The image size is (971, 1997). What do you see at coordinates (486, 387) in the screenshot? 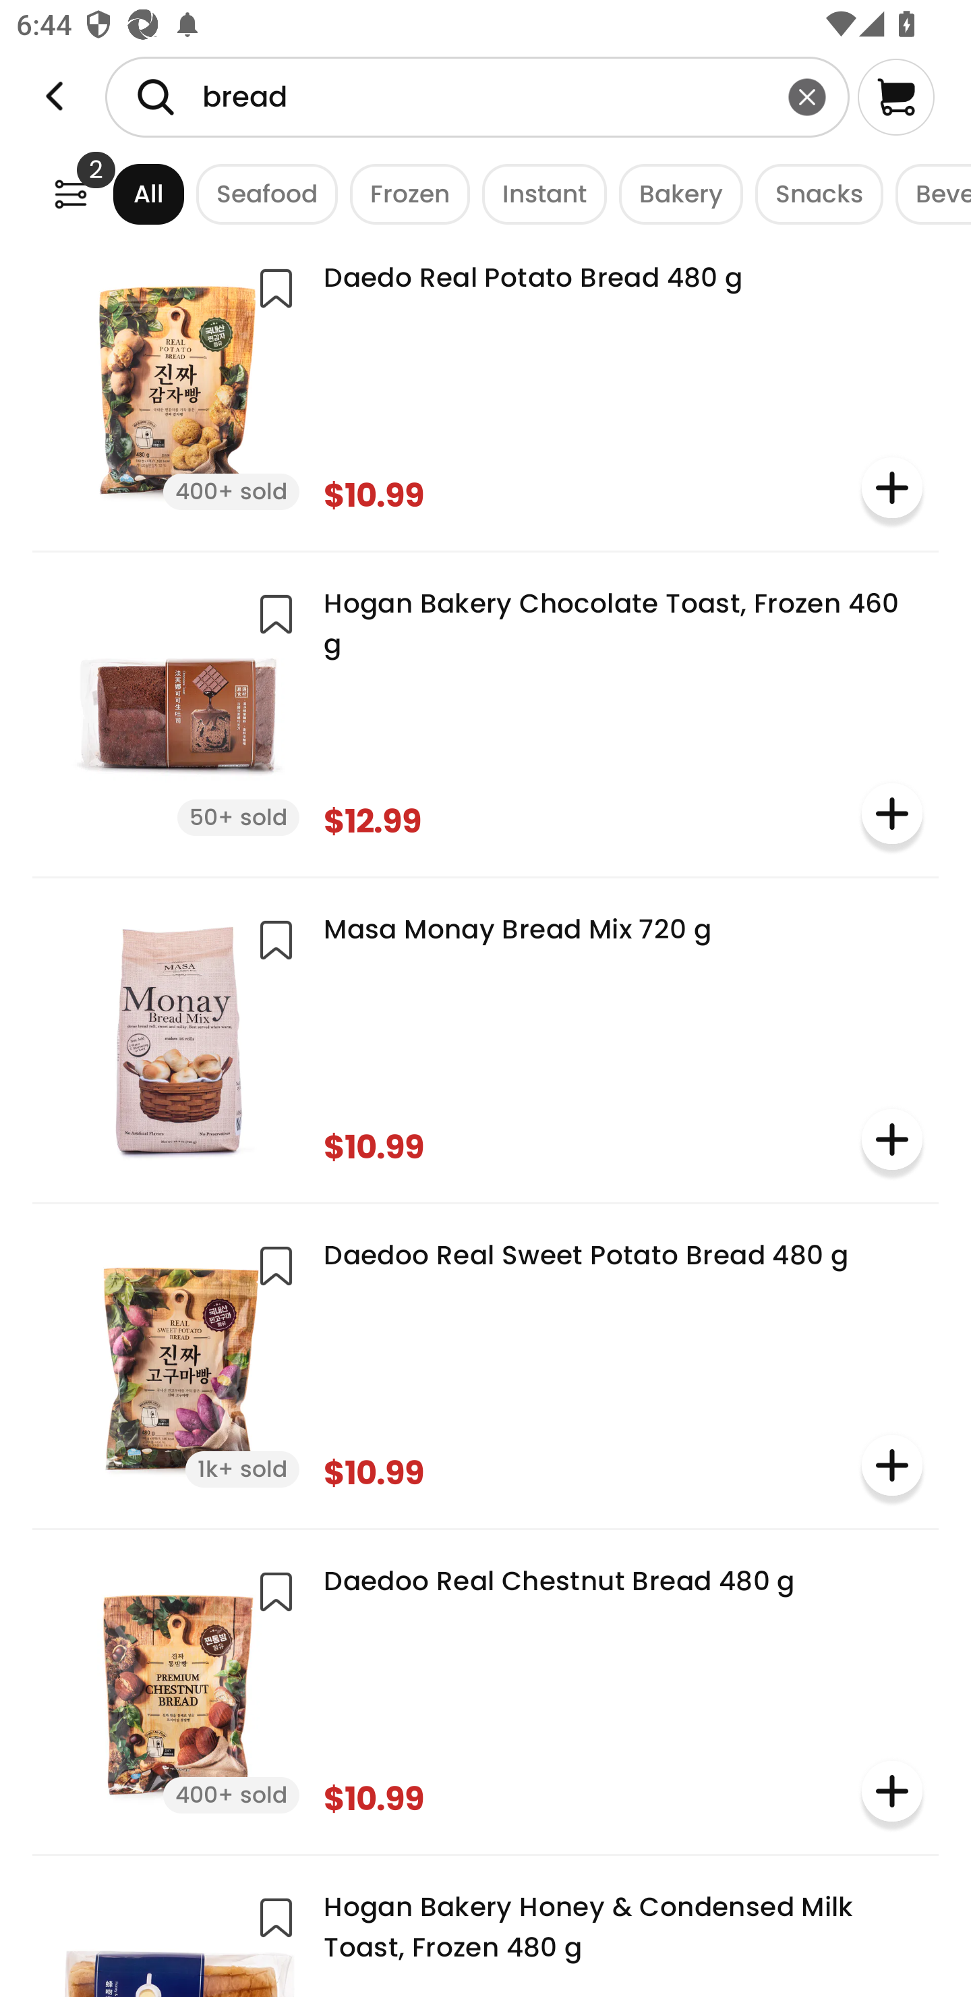
I see `Daedo Real Potato Bread 480 g 400+ sold $10.99` at bounding box center [486, 387].